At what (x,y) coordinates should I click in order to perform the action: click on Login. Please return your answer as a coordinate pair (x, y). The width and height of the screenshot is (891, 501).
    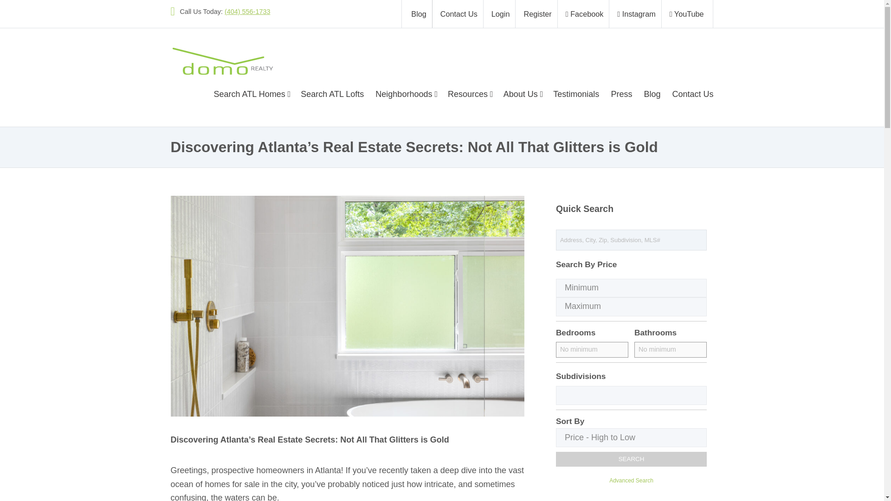
    Looking at the image, I should click on (500, 14).